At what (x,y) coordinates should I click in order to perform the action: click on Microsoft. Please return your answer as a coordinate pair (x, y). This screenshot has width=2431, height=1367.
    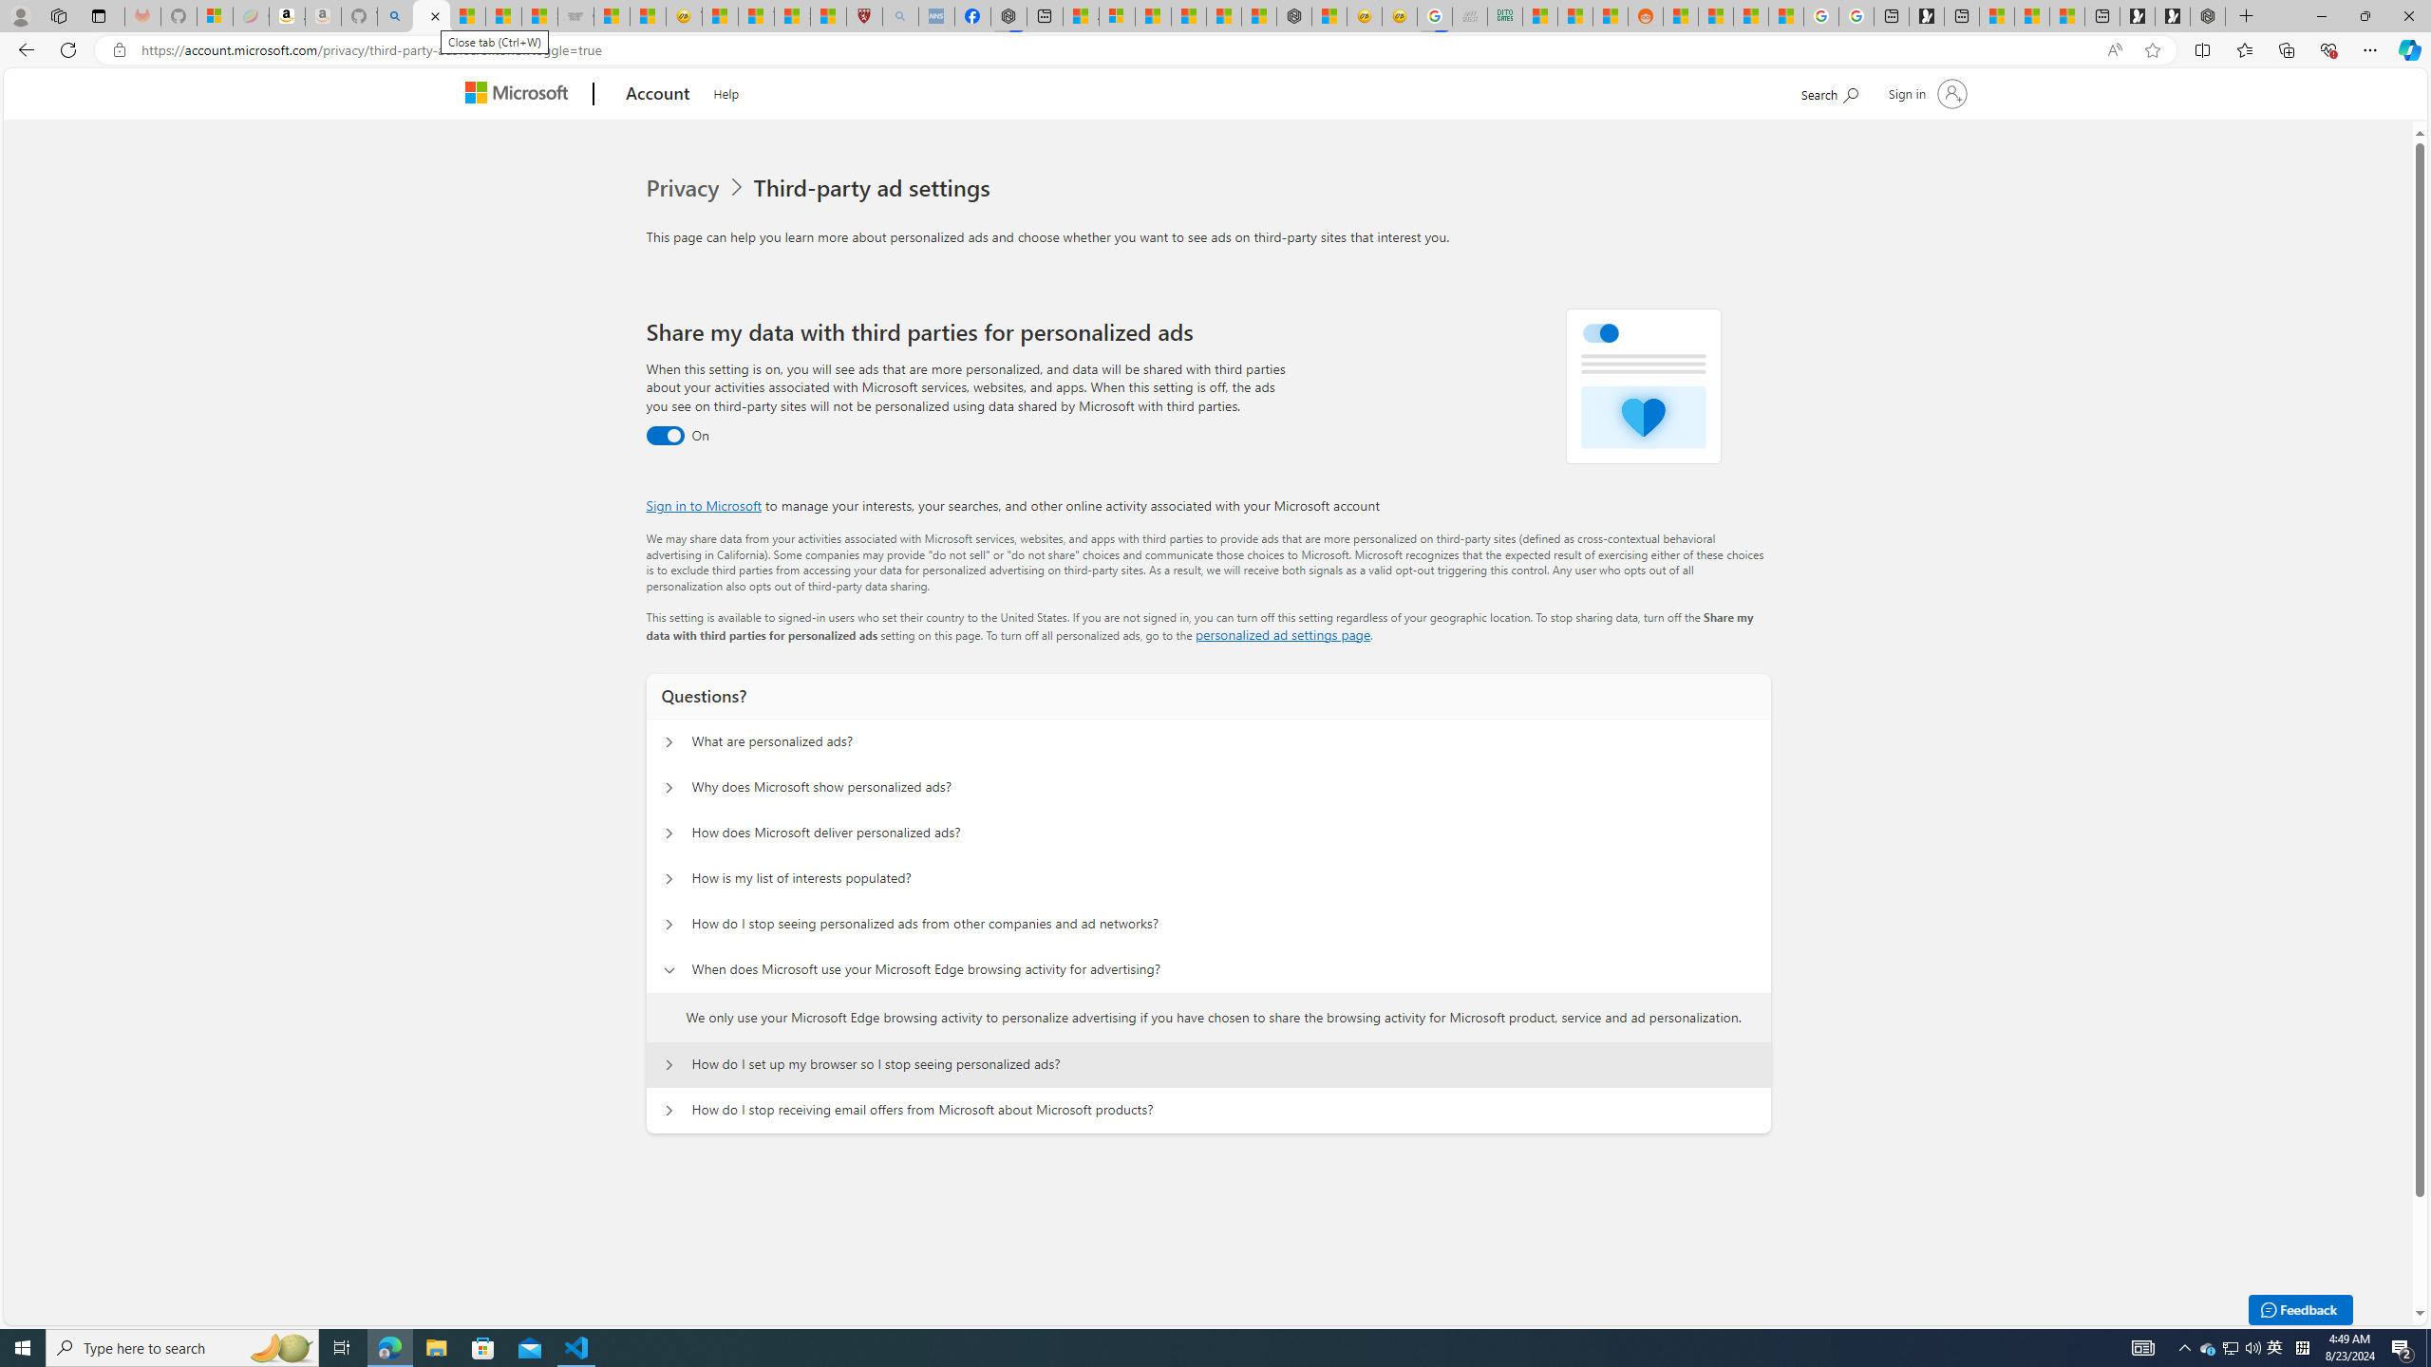
    Looking at the image, I should click on (520, 95).